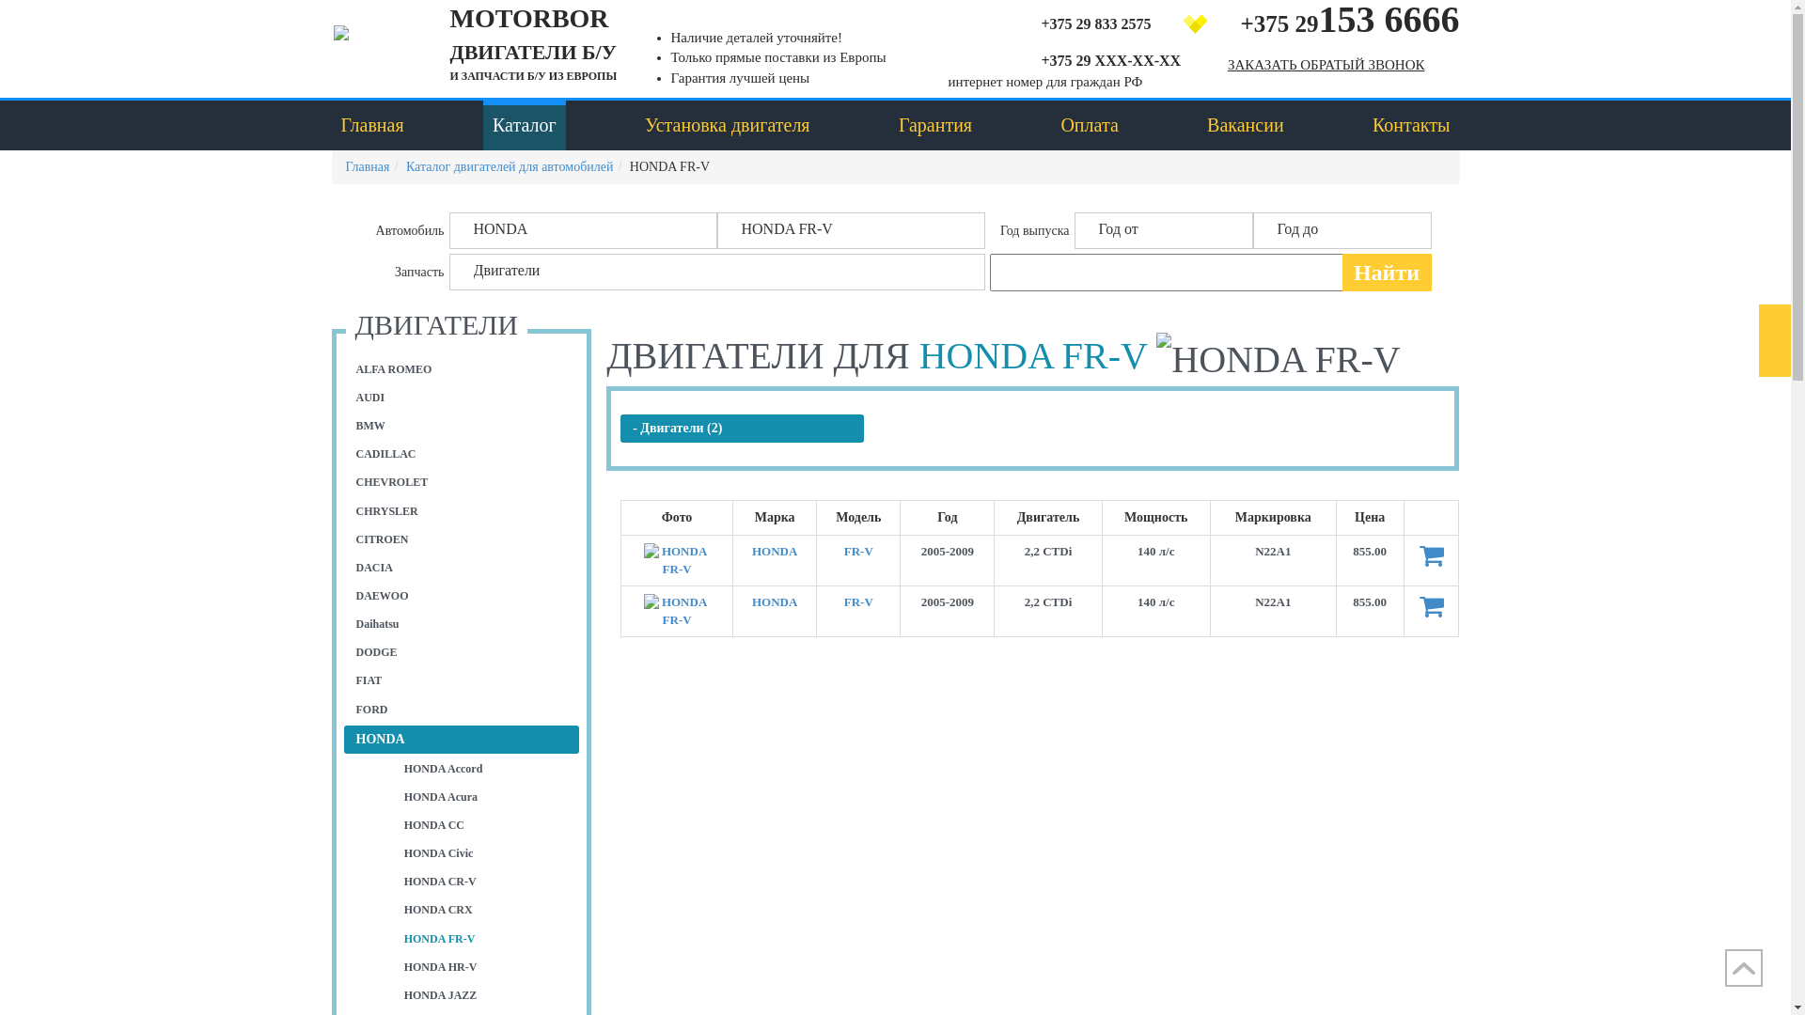 The image size is (1805, 1015). I want to click on HONDA JAZZ, so click(483, 996).